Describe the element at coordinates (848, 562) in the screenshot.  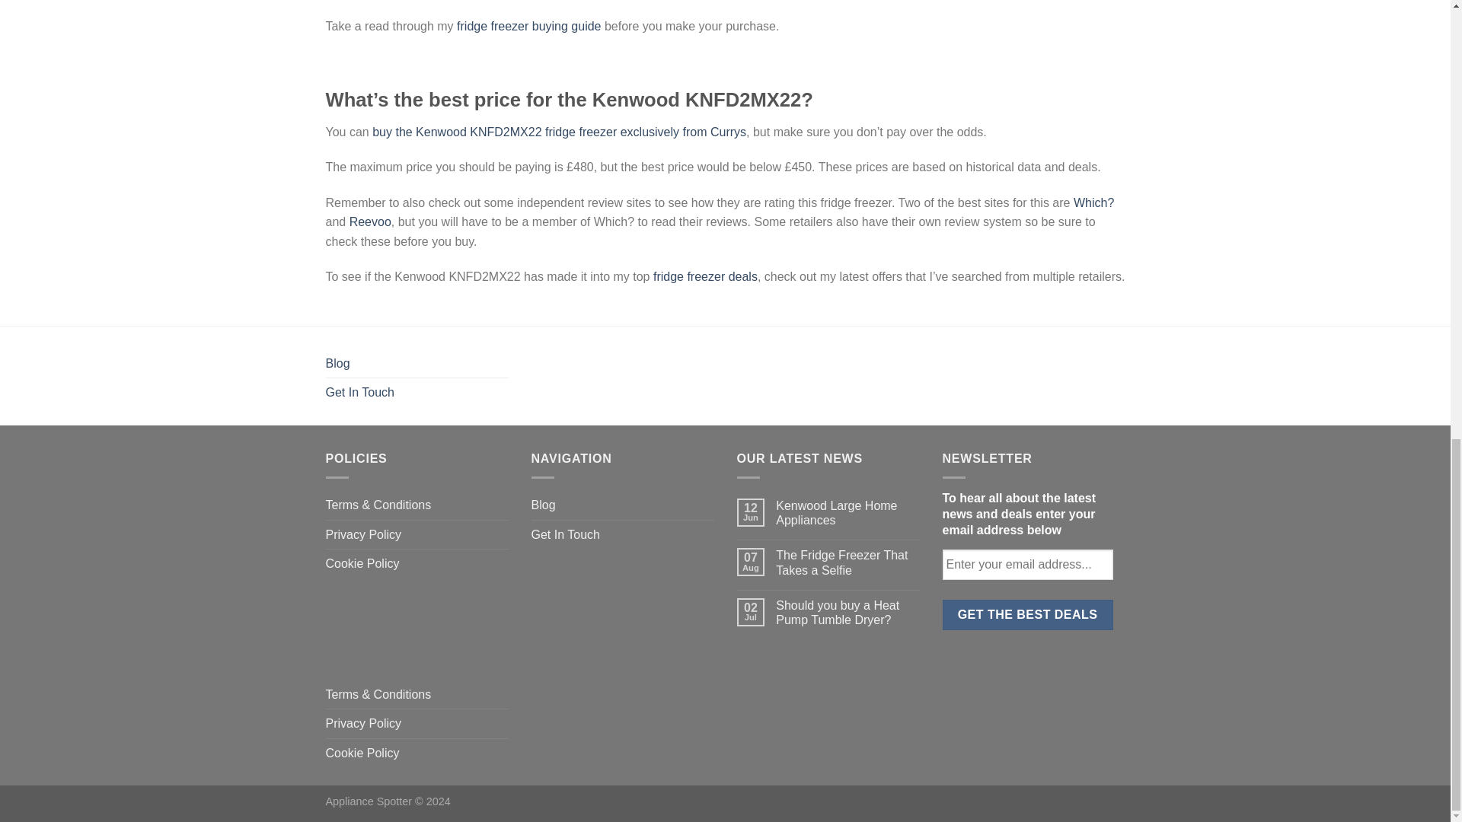
I see `The Fridge Freezer That Takes a Selfie` at that location.